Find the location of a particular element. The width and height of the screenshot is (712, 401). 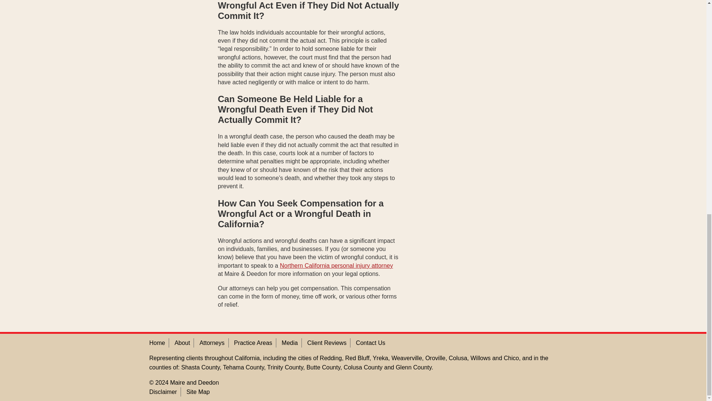

Northern California personal injury attorney is located at coordinates (336, 265).